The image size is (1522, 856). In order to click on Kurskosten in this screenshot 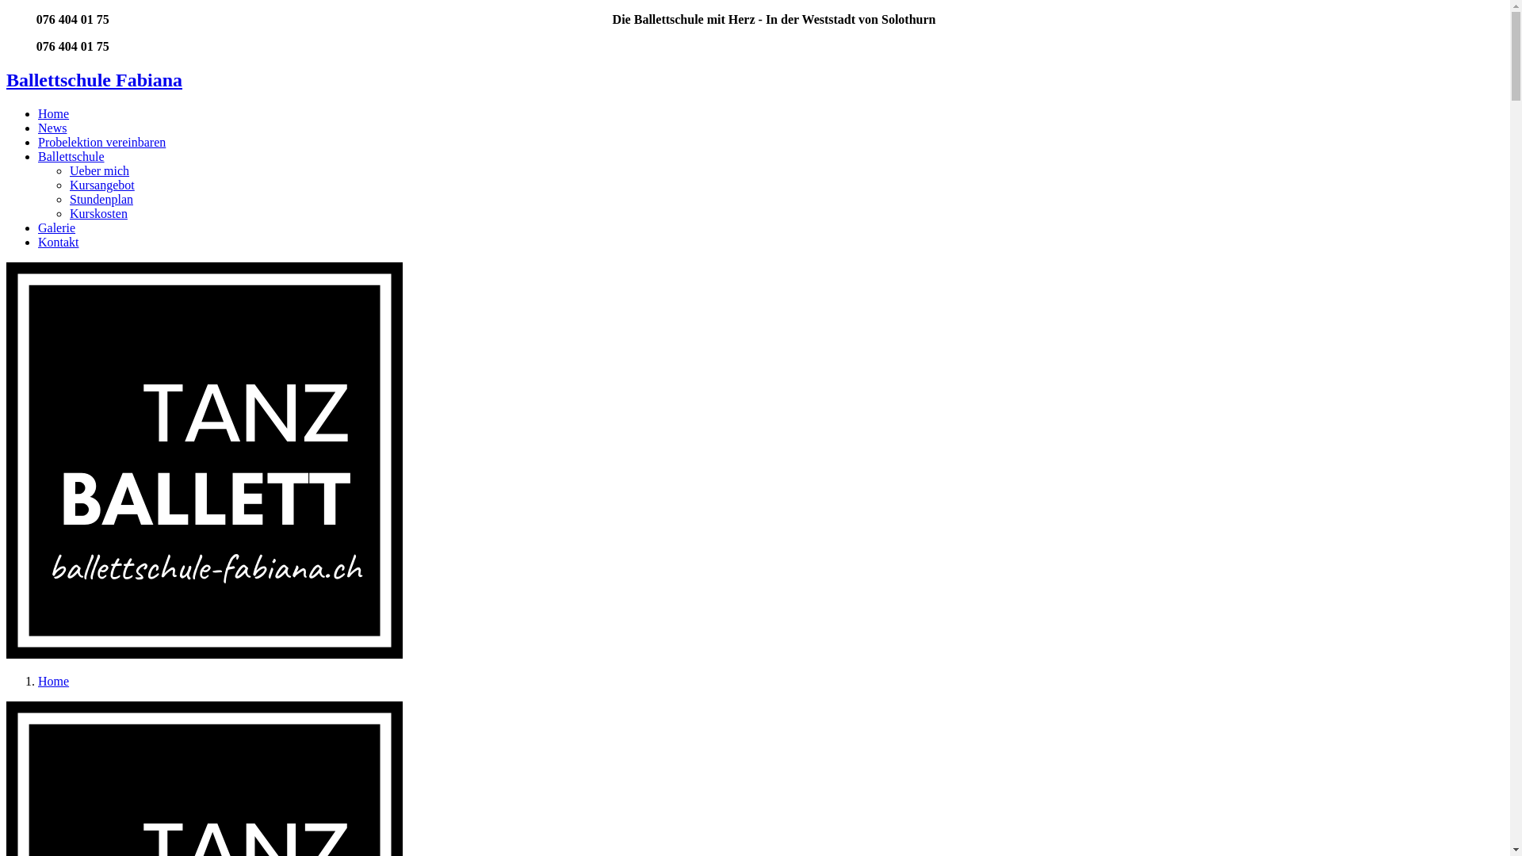, I will do `click(98, 214)`.